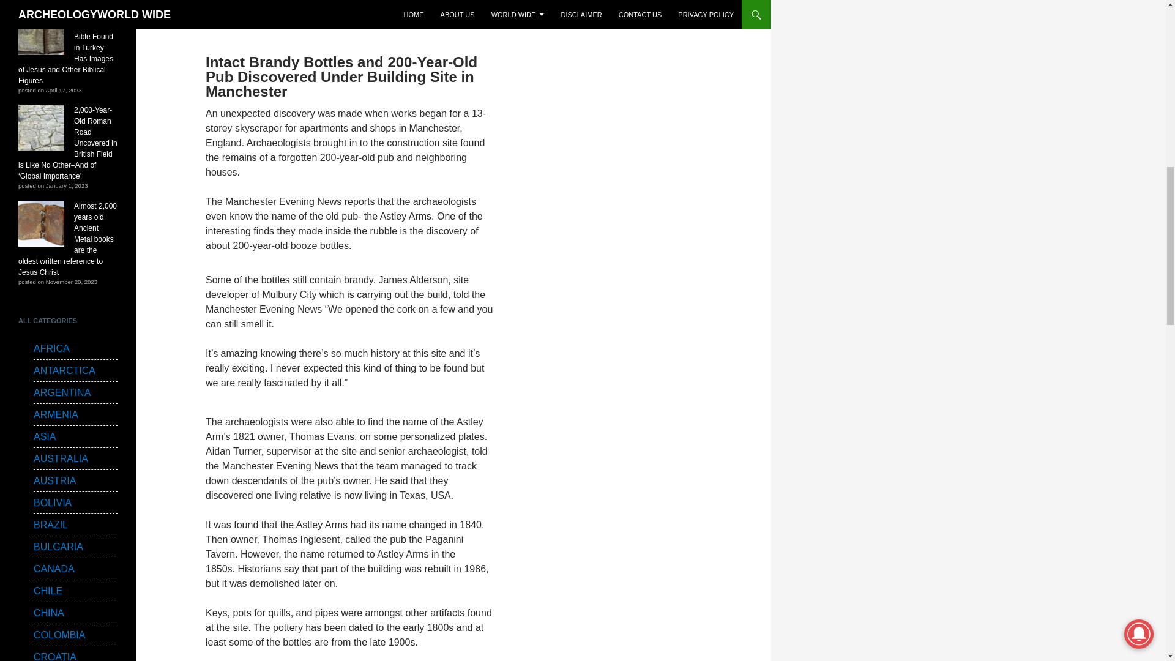  Describe the element at coordinates (409, 9) in the screenshot. I see `More` at that location.